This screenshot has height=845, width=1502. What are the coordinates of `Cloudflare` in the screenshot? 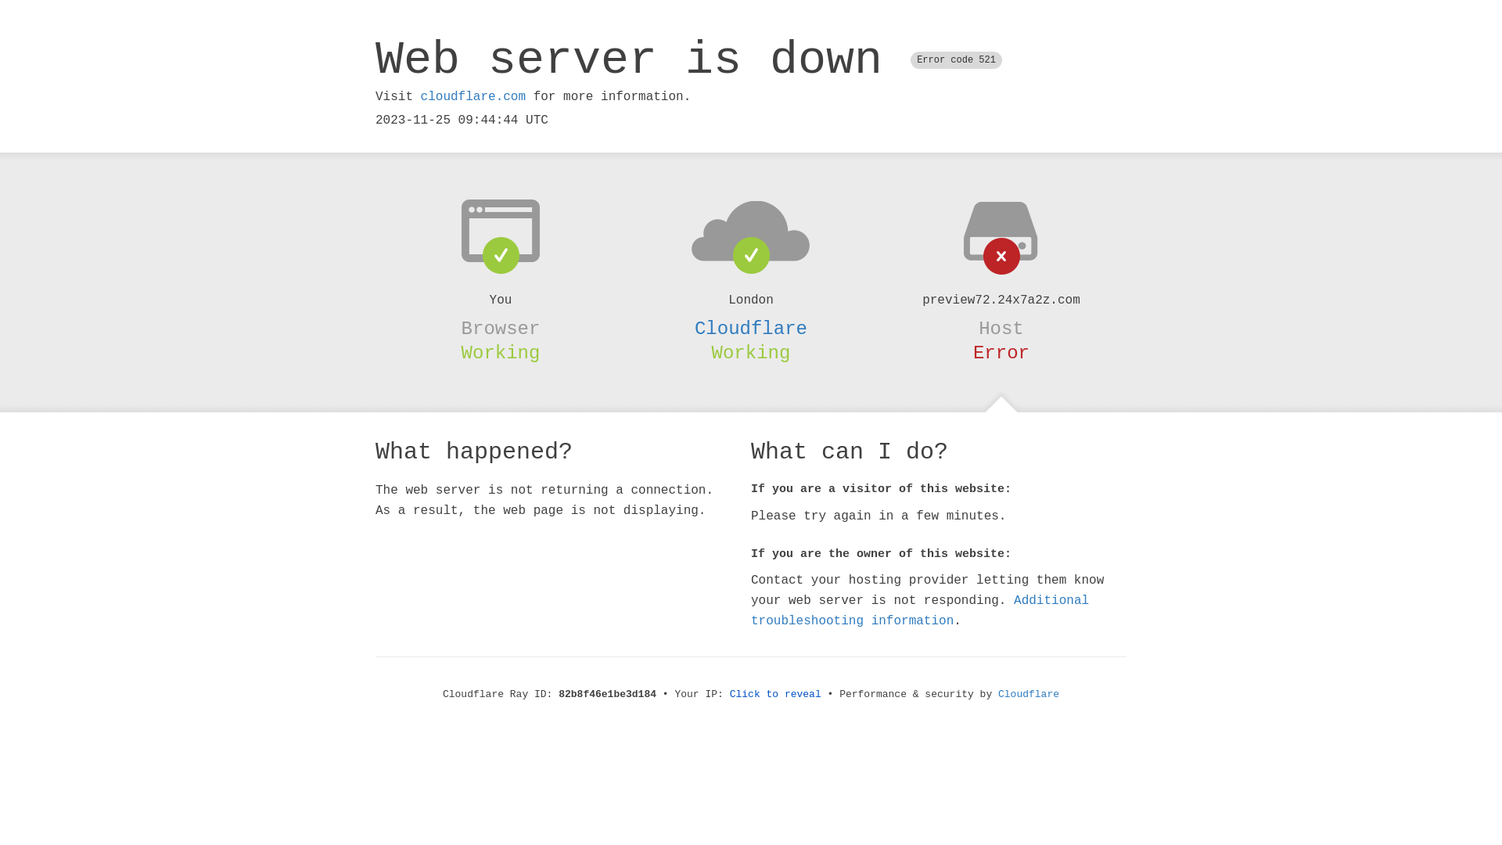 It's located at (1029, 695).